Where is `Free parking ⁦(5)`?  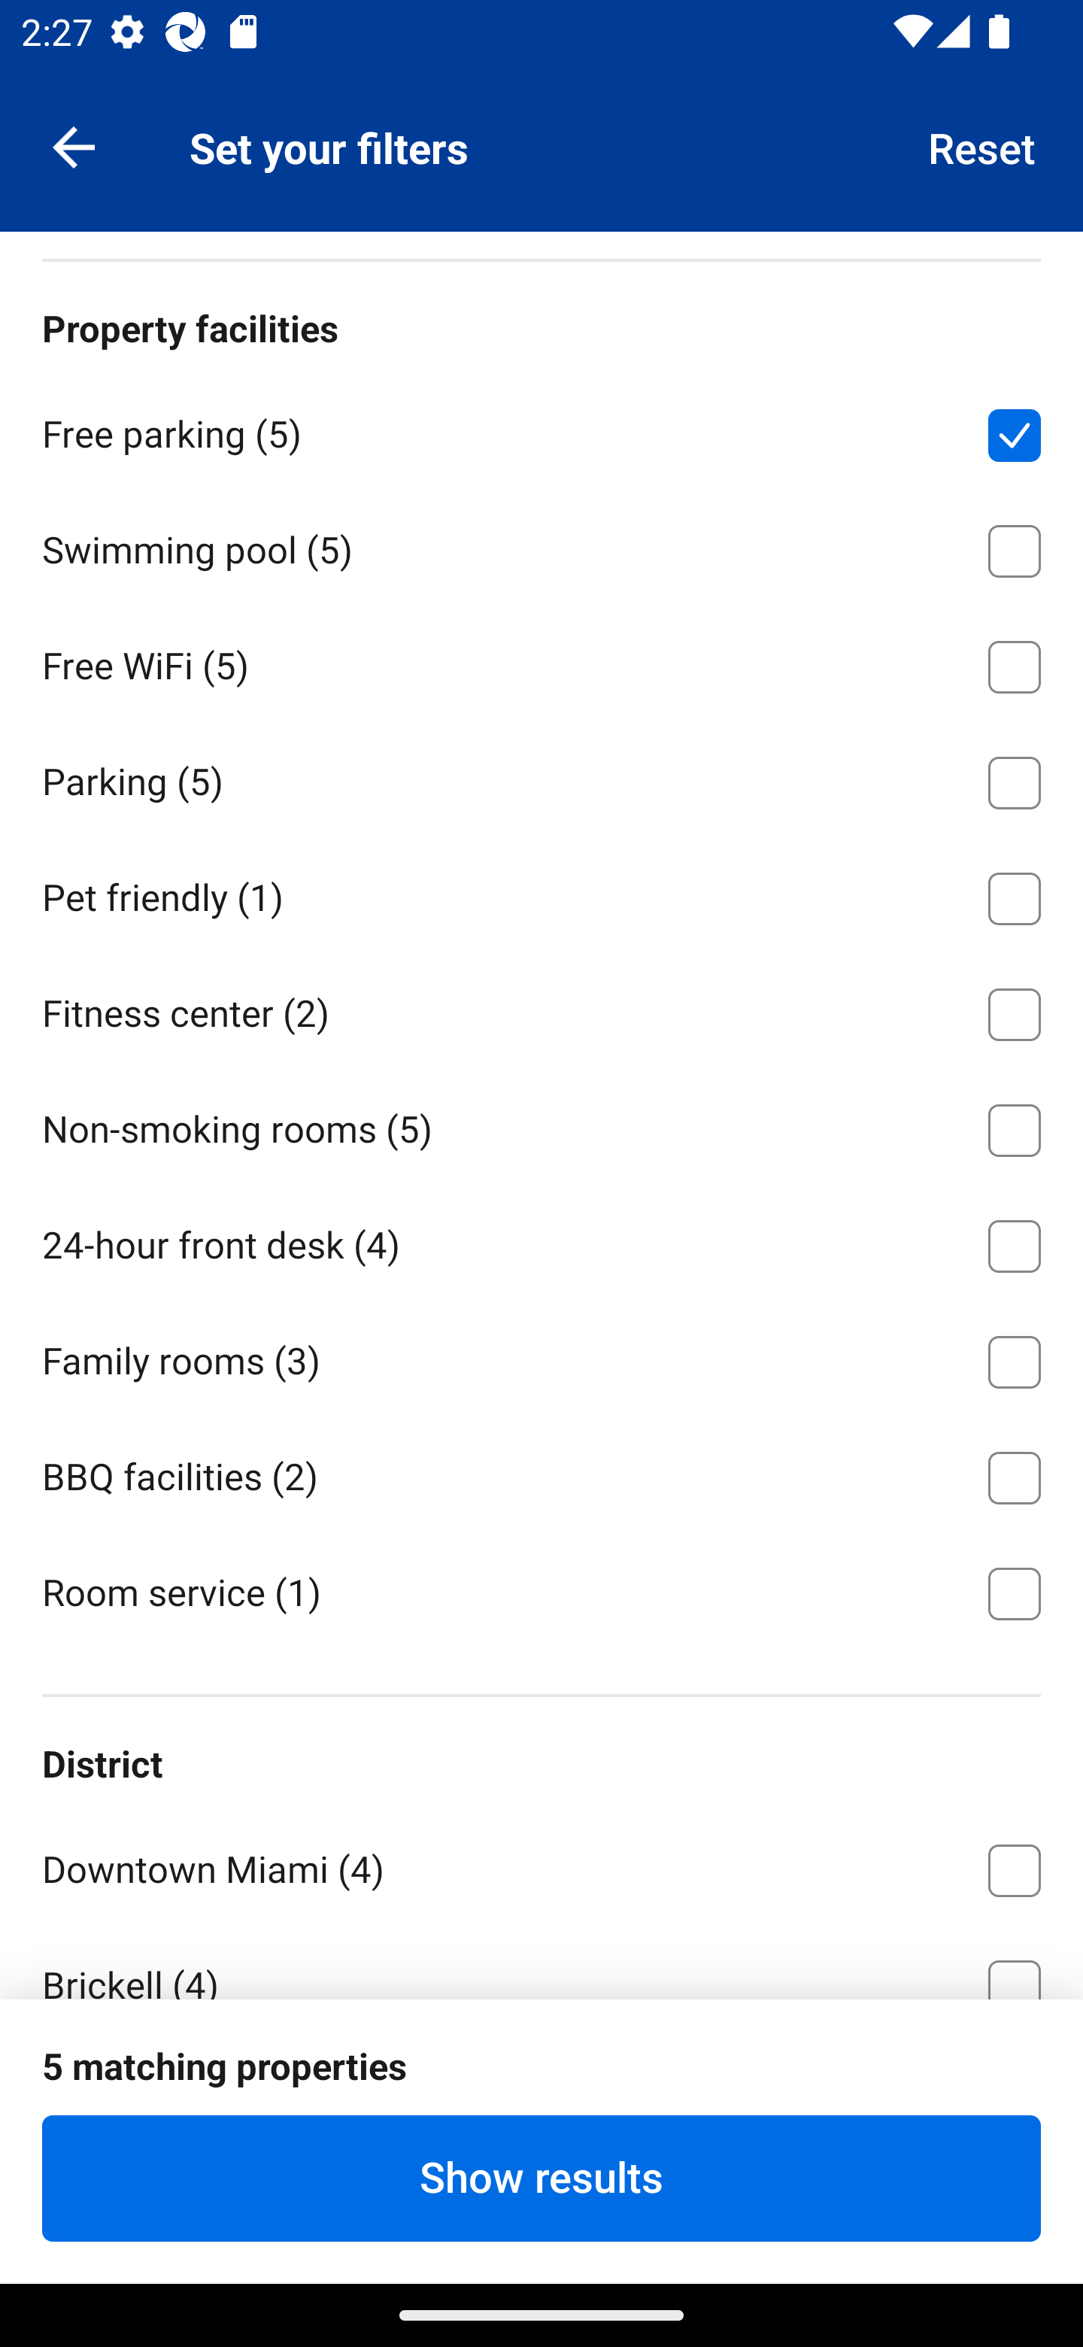
Free parking ⁦(5) is located at coordinates (541, 430).